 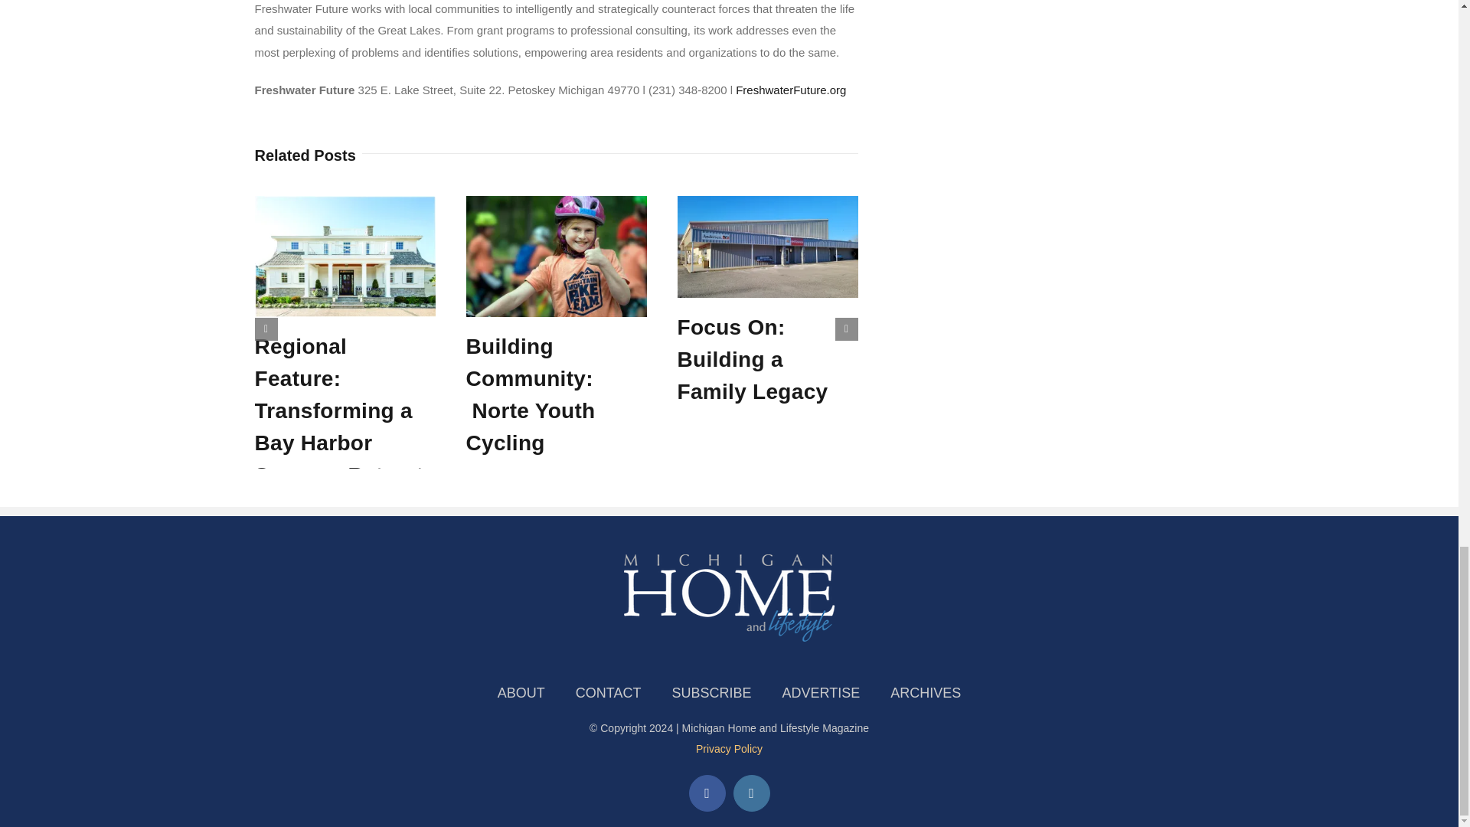 What do you see at coordinates (752, 359) in the screenshot?
I see `Focus On: Building a Family Legacy` at bounding box center [752, 359].